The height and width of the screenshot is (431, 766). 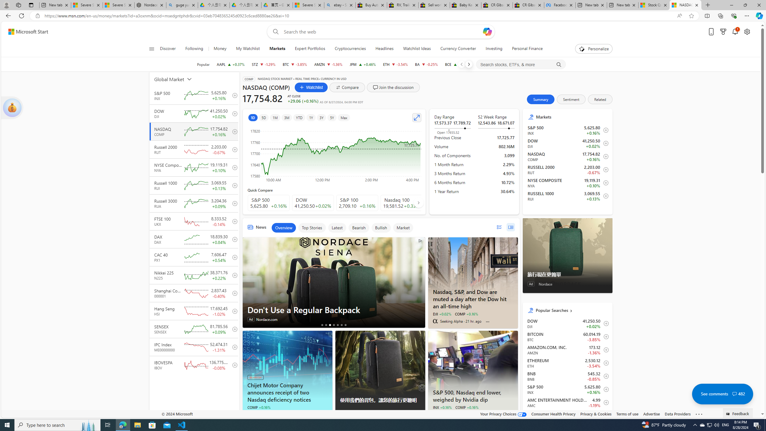 What do you see at coordinates (321, 117) in the screenshot?
I see `3Y` at bounding box center [321, 117].